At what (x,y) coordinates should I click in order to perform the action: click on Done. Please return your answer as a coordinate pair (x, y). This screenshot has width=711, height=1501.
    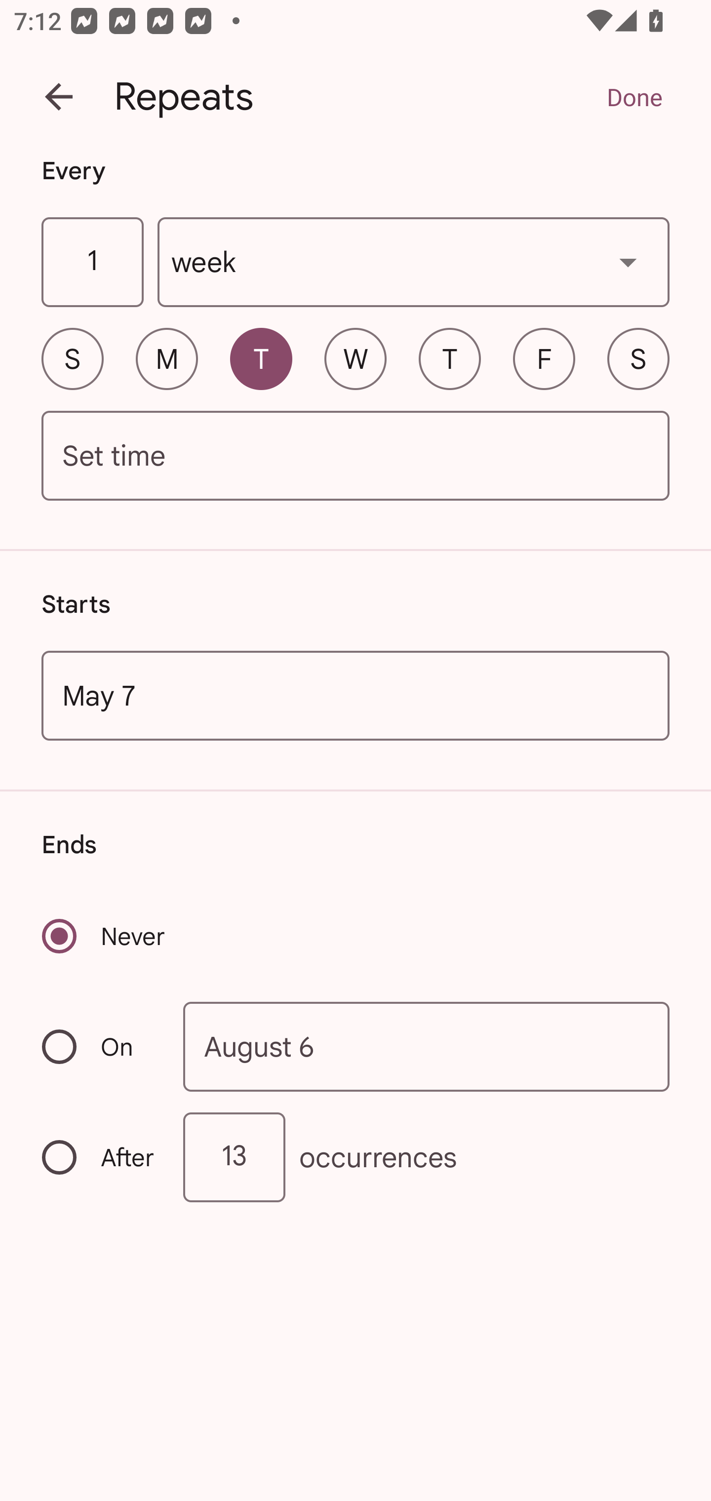
    Looking at the image, I should click on (634, 97).